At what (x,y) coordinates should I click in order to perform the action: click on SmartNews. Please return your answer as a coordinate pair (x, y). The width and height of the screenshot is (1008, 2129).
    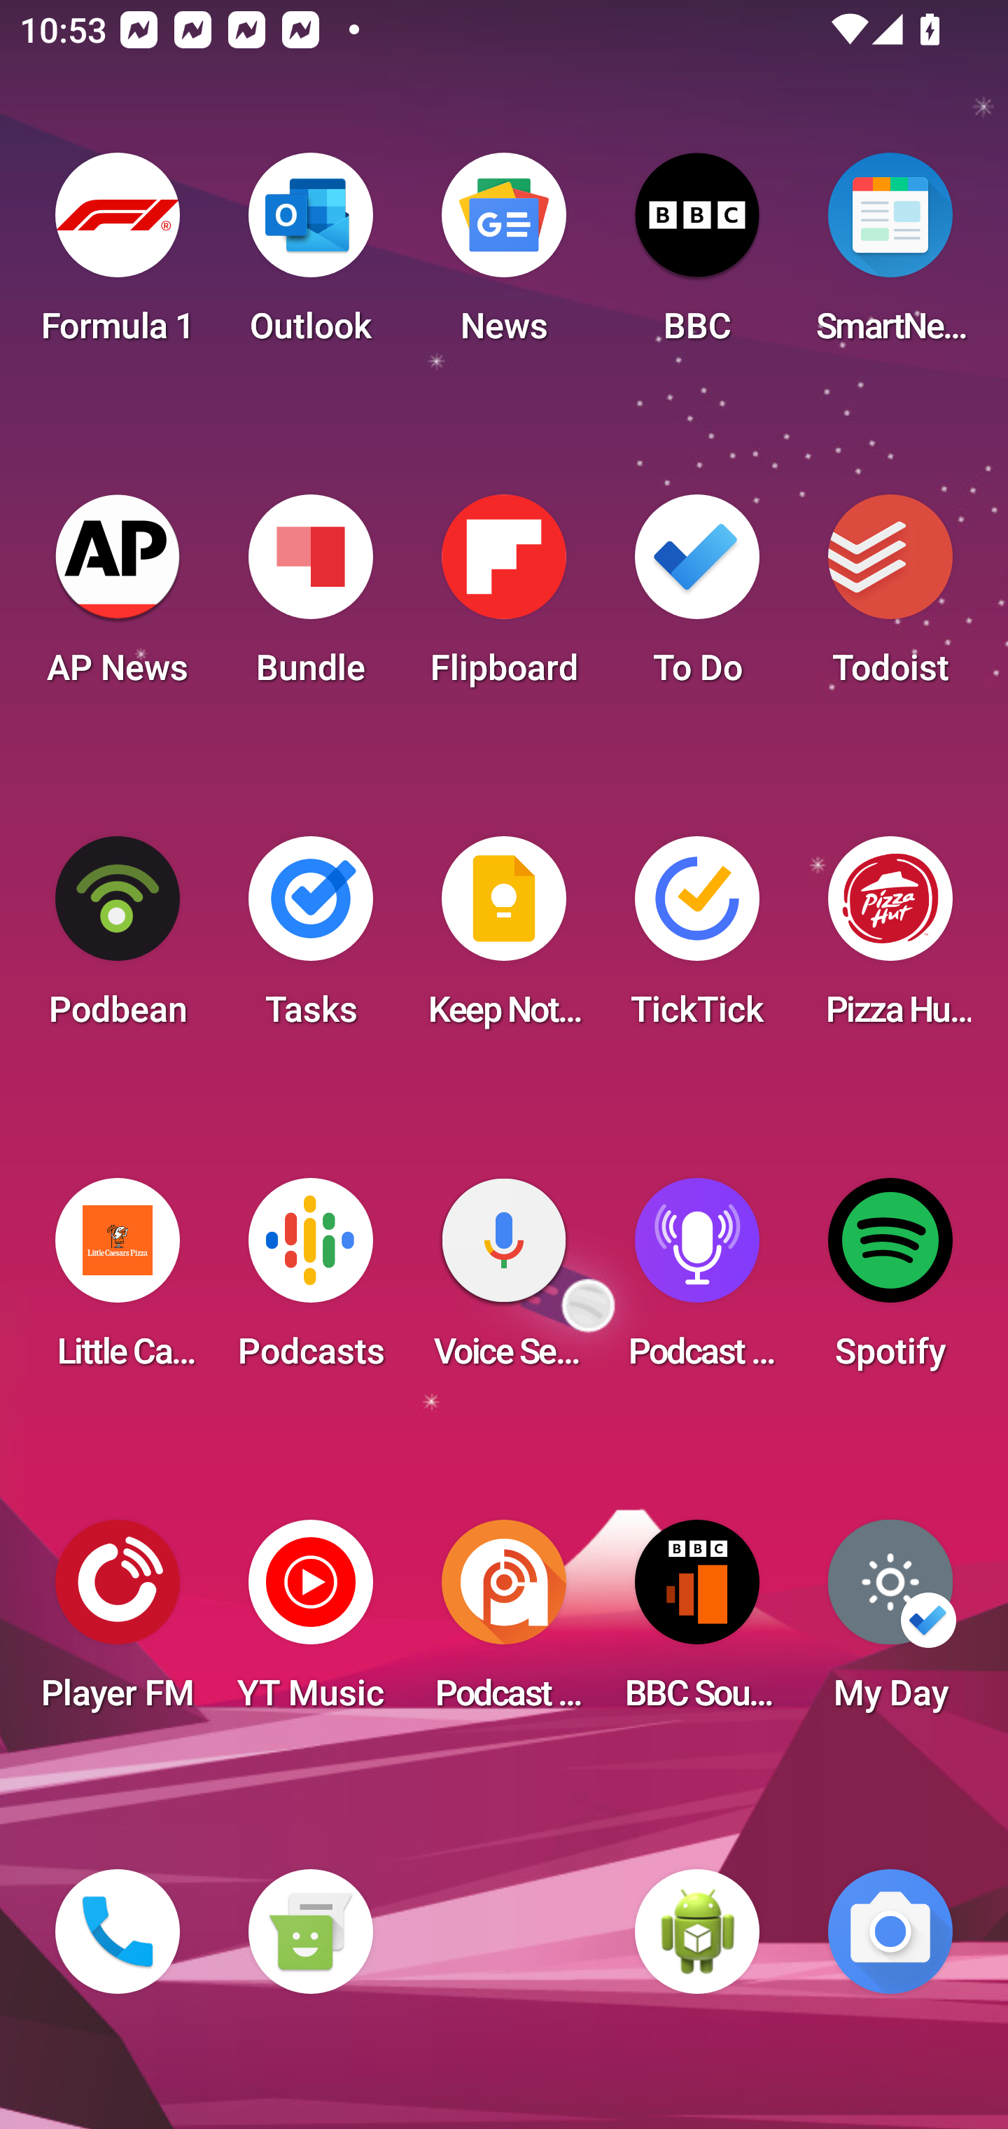
    Looking at the image, I should click on (890, 256).